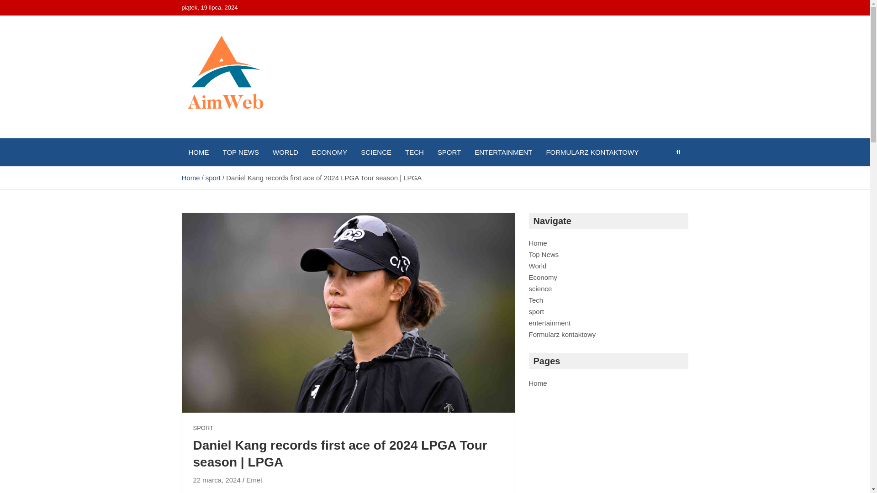  What do you see at coordinates (538, 243) in the screenshot?
I see `Home` at bounding box center [538, 243].